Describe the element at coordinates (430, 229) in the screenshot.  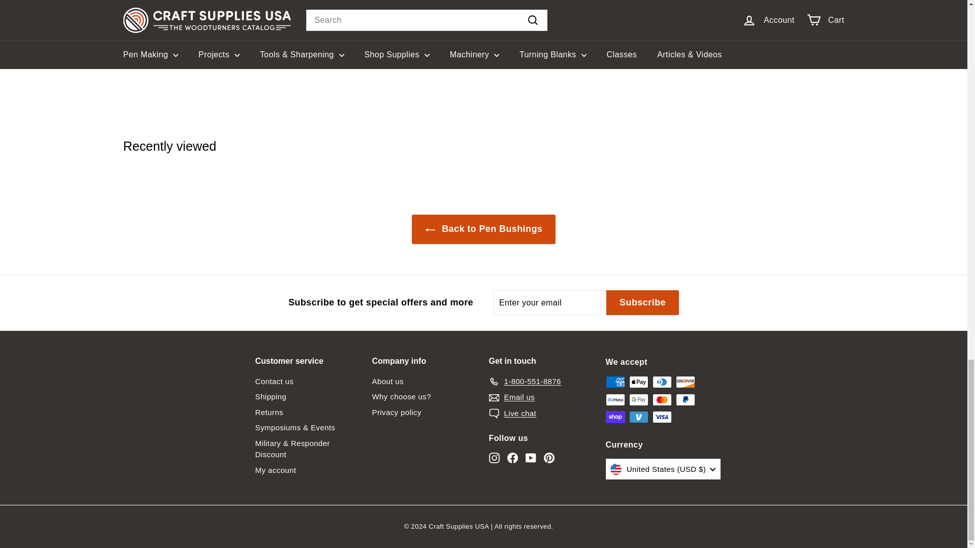
I see `icon-left-arrow` at that location.